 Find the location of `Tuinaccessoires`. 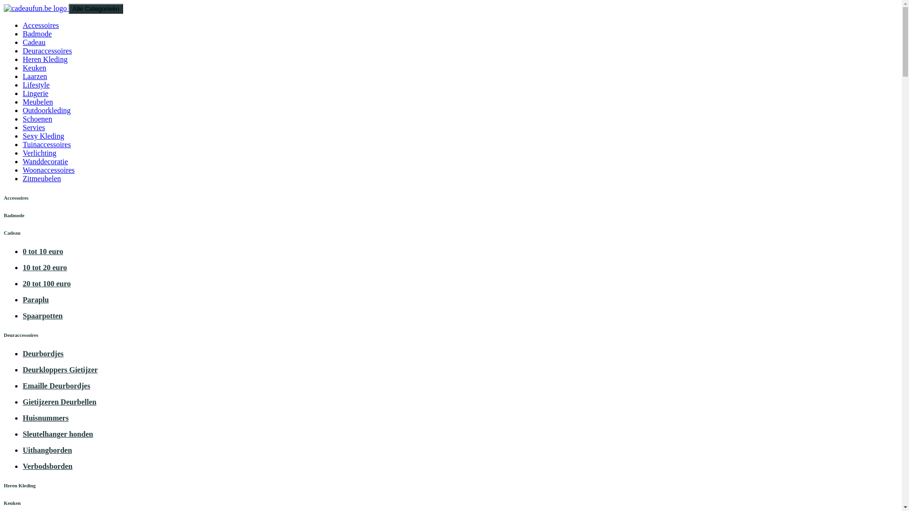

Tuinaccessoires is located at coordinates (47, 145).